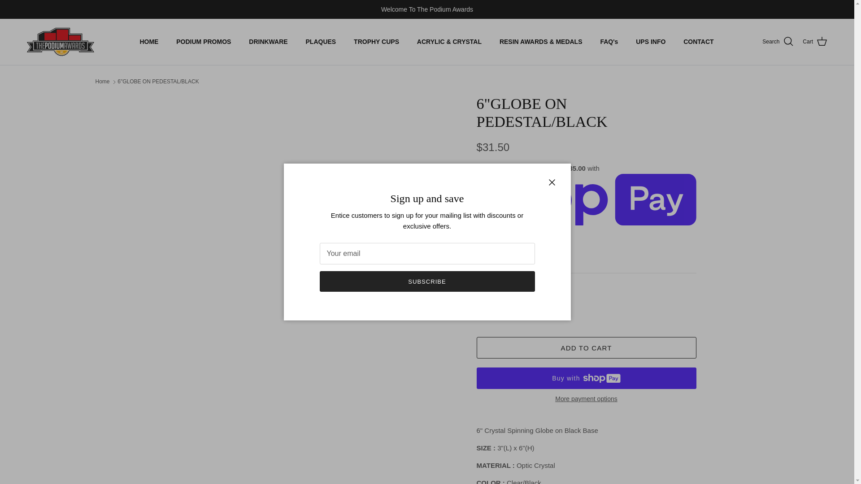 This screenshot has height=484, width=861. Describe the element at coordinates (204, 42) in the screenshot. I see `PODIUM PROMOS` at that location.